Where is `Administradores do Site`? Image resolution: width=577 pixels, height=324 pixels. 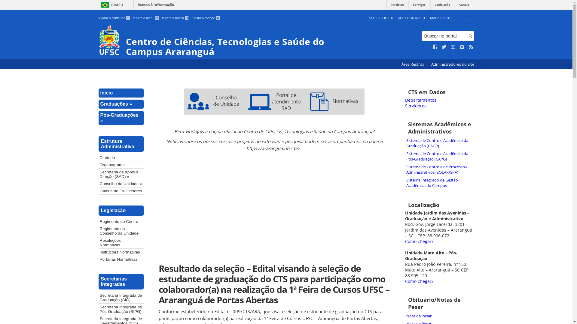 Administradores do Site is located at coordinates (453, 64).